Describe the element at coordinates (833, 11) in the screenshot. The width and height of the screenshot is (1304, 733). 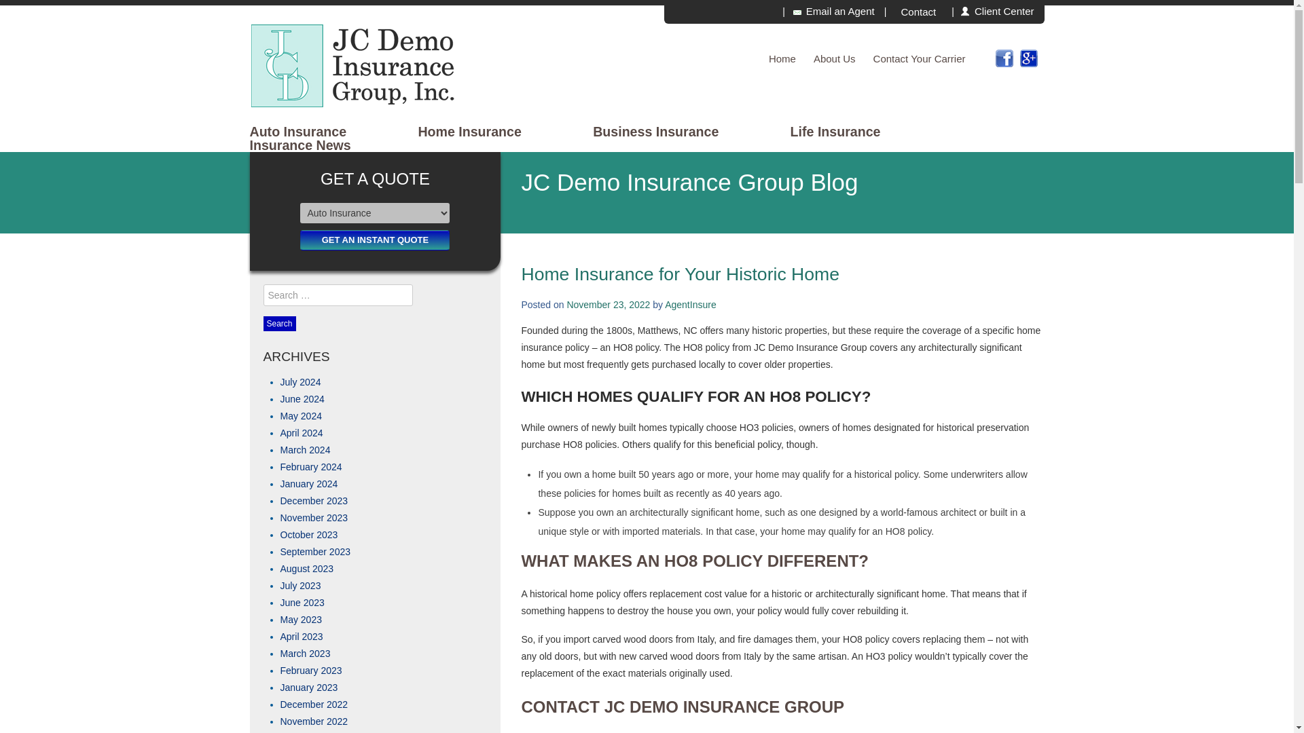
I see `Email an Agent` at that location.